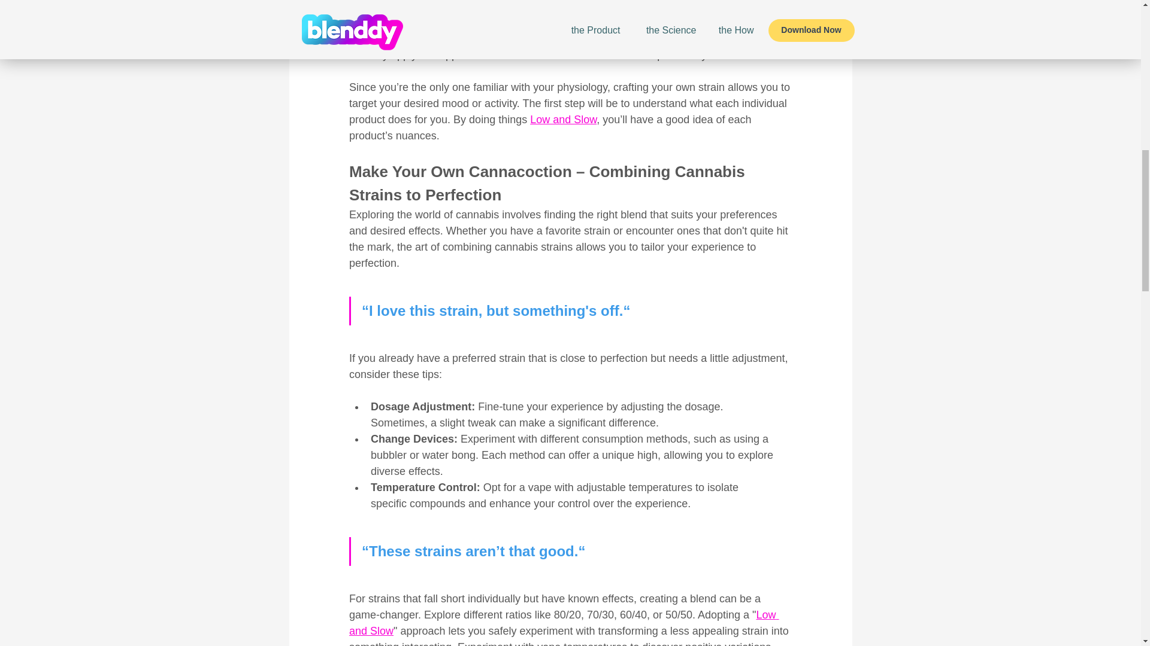  Describe the element at coordinates (563, 120) in the screenshot. I see `Low and Slow` at that location.